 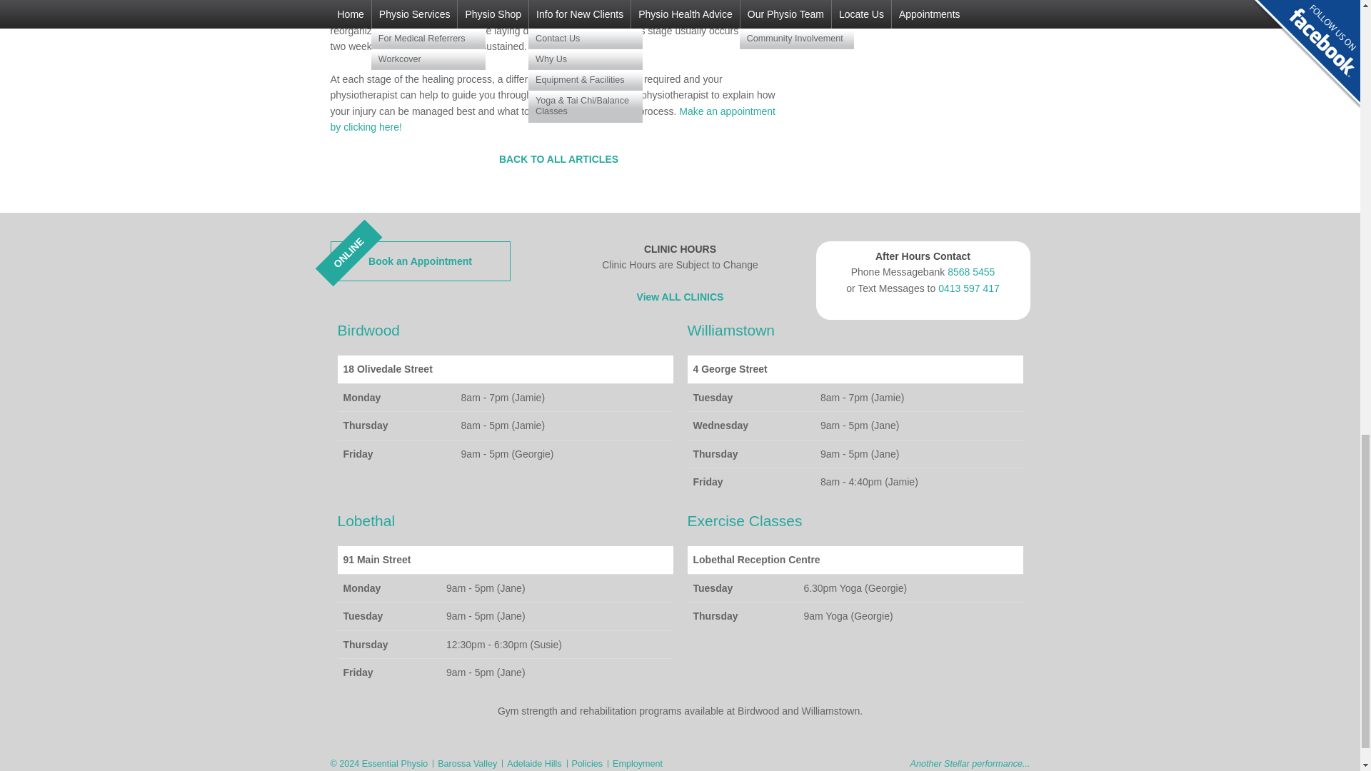 I want to click on 0413 597 417, so click(x=968, y=288).